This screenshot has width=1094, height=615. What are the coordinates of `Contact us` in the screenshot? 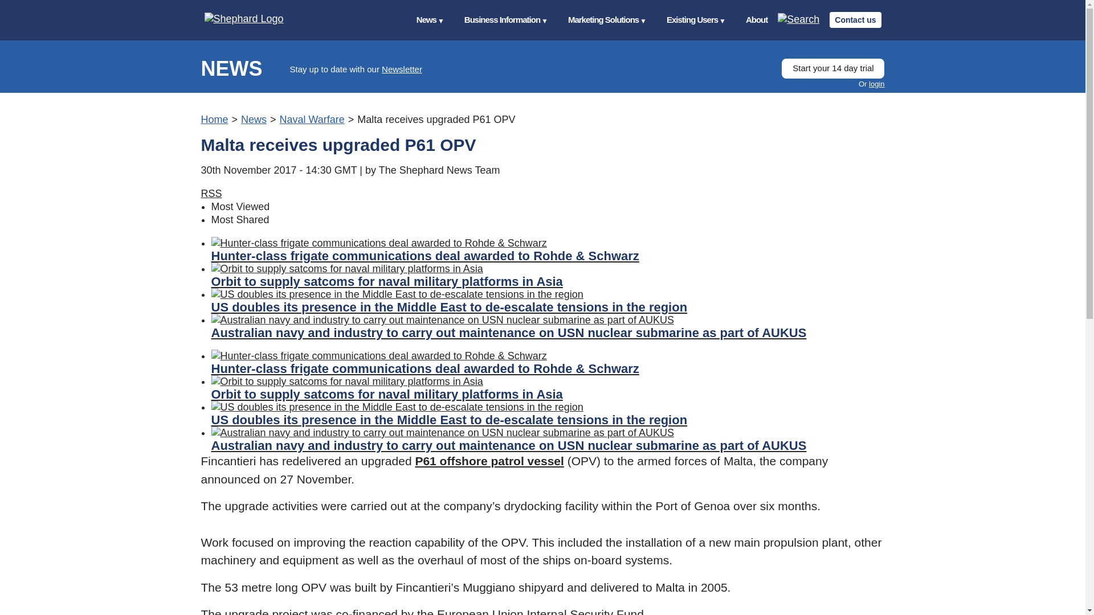 It's located at (855, 19).